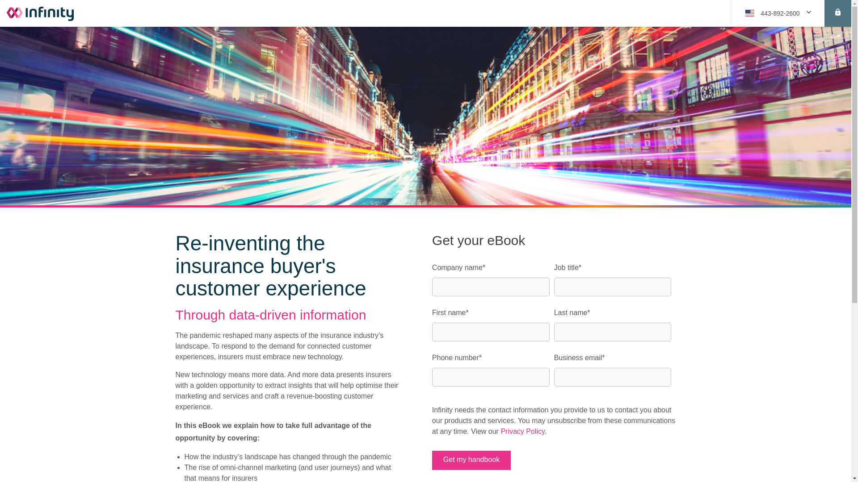 The height and width of the screenshot is (482, 858). What do you see at coordinates (773, 12) in the screenshot?
I see `USA` at bounding box center [773, 12].